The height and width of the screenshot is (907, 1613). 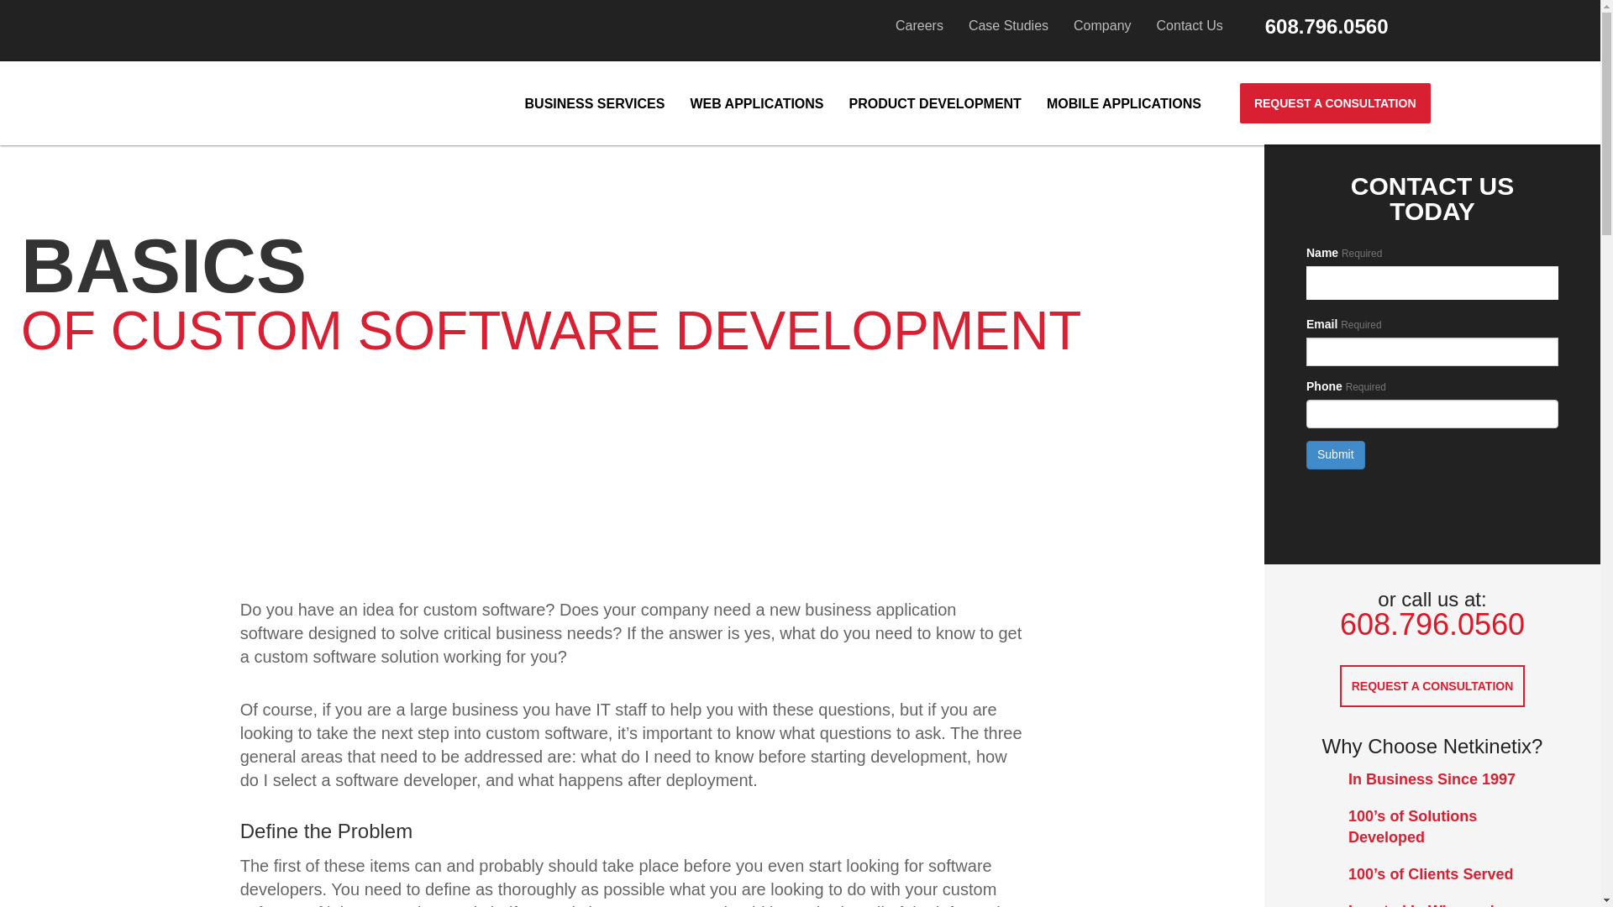 What do you see at coordinates (935, 105) in the screenshot?
I see `PRODUCT DEVELOPMENT` at bounding box center [935, 105].